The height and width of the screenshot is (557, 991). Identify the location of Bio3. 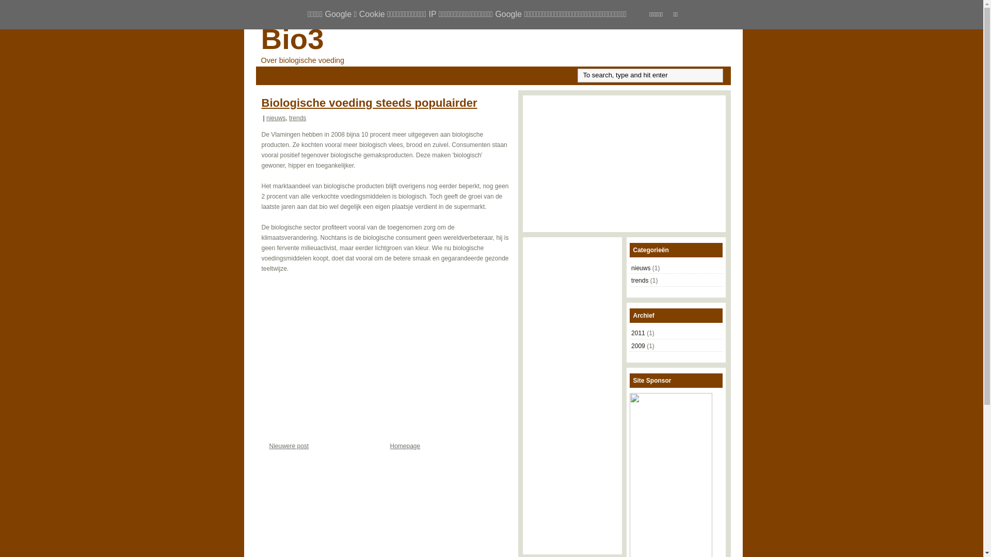
(293, 39).